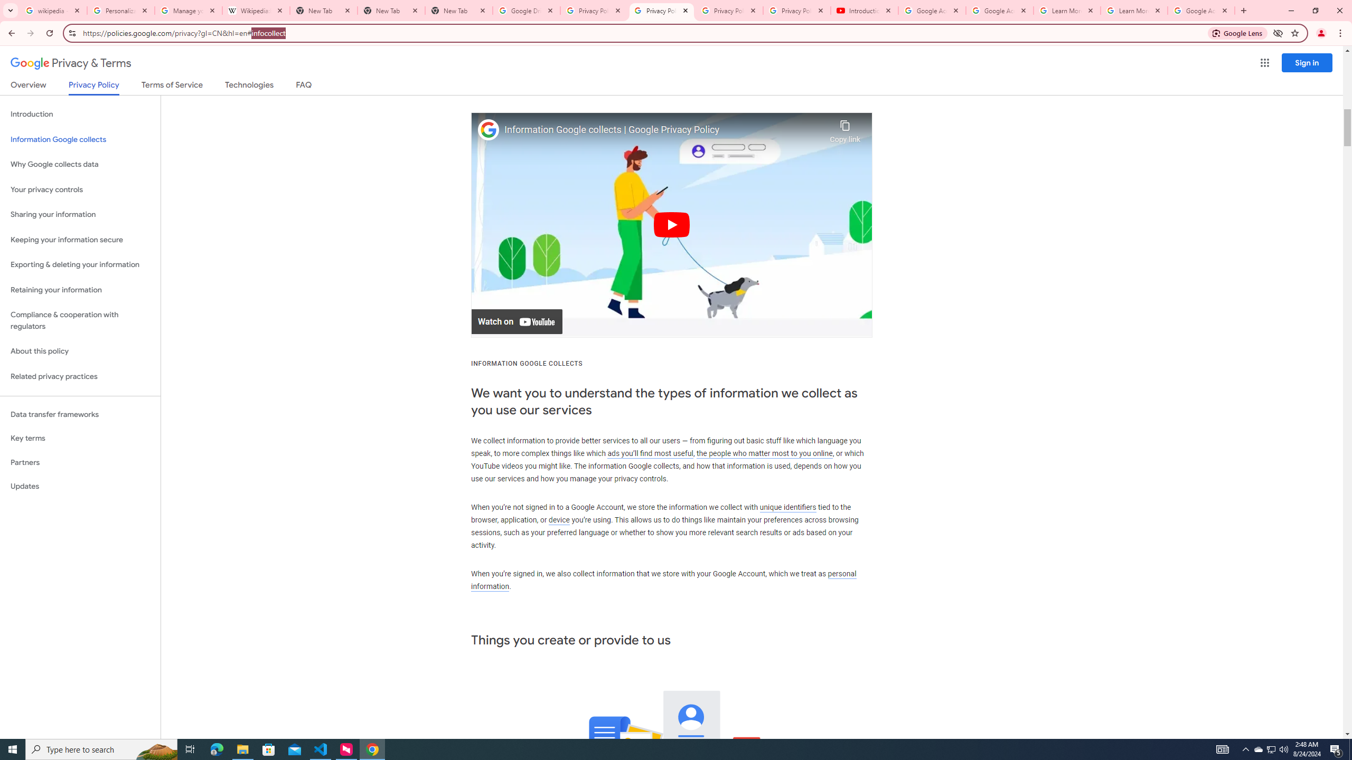 This screenshot has width=1352, height=760. I want to click on Watch on YouTube, so click(517, 322).